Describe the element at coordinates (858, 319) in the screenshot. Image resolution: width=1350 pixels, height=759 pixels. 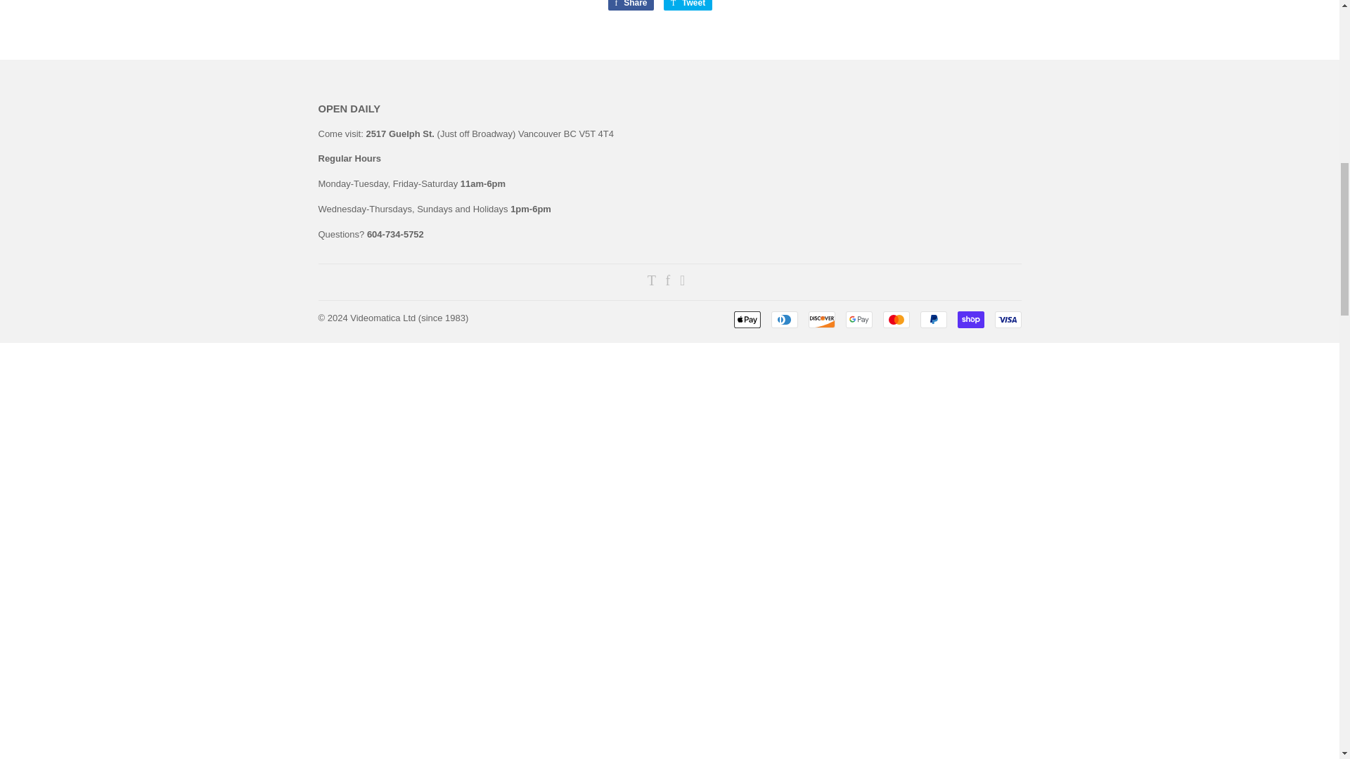
I see `Google Pay` at that location.